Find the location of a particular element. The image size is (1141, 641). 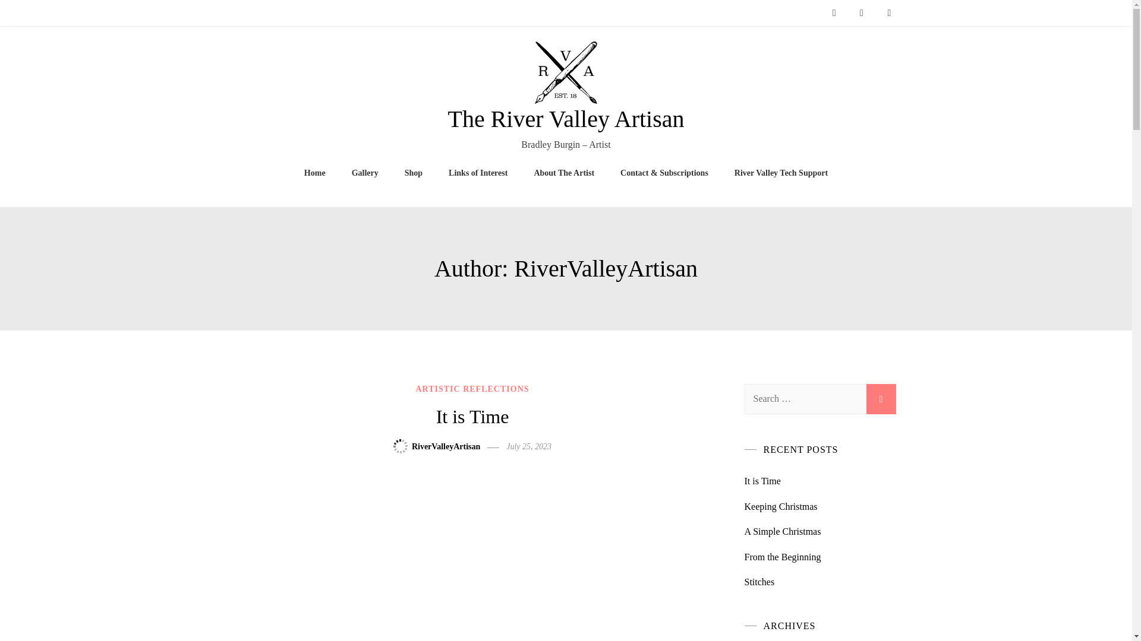

Gallery is located at coordinates (365, 172).